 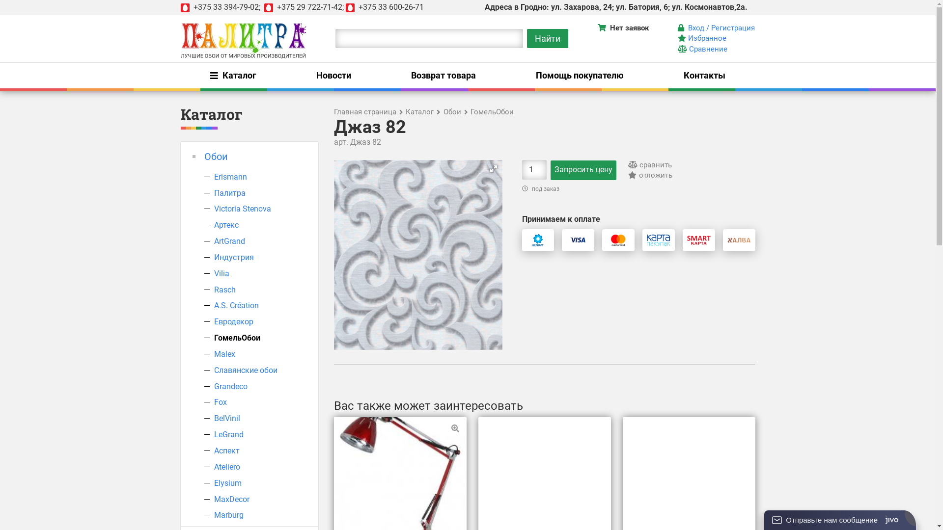 What do you see at coordinates (230, 241) in the screenshot?
I see `ArtGrand` at bounding box center [230, 241].